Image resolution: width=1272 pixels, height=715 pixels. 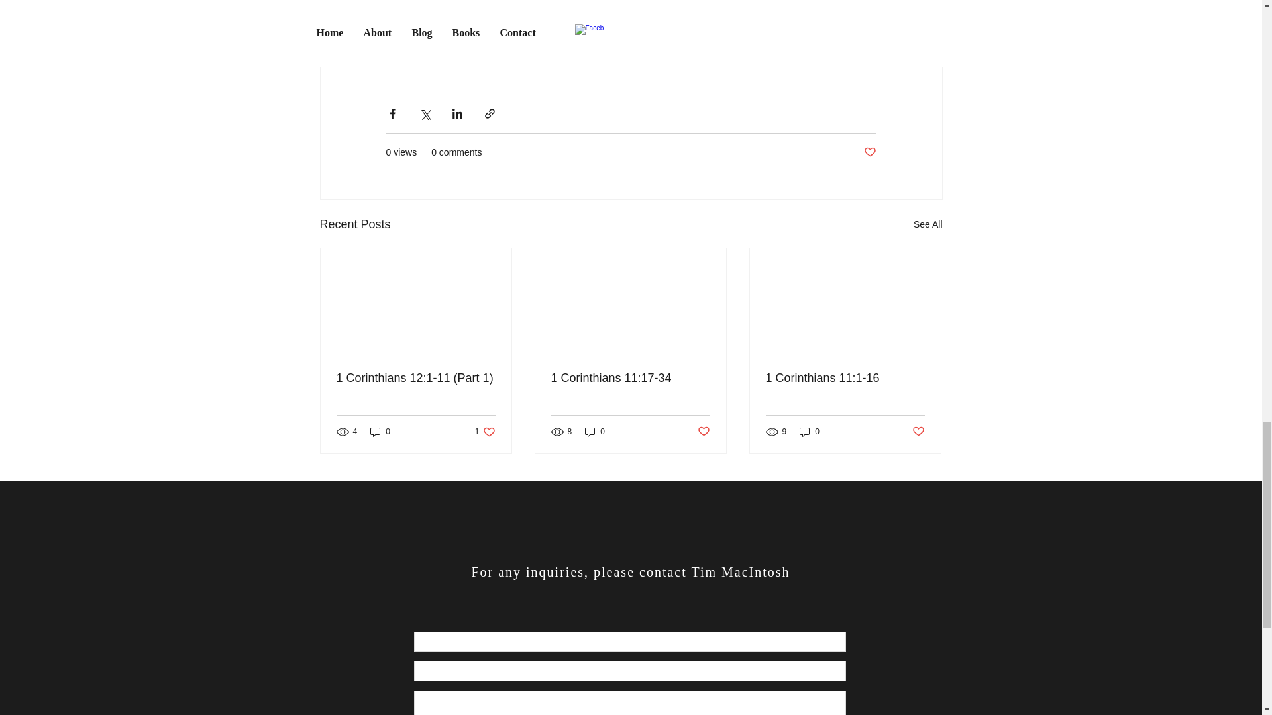 What do you see at coordinates (630, 378) in the screenshot?
I see `1 Corinthians 11:1-16` at bounding box center [630, 378].